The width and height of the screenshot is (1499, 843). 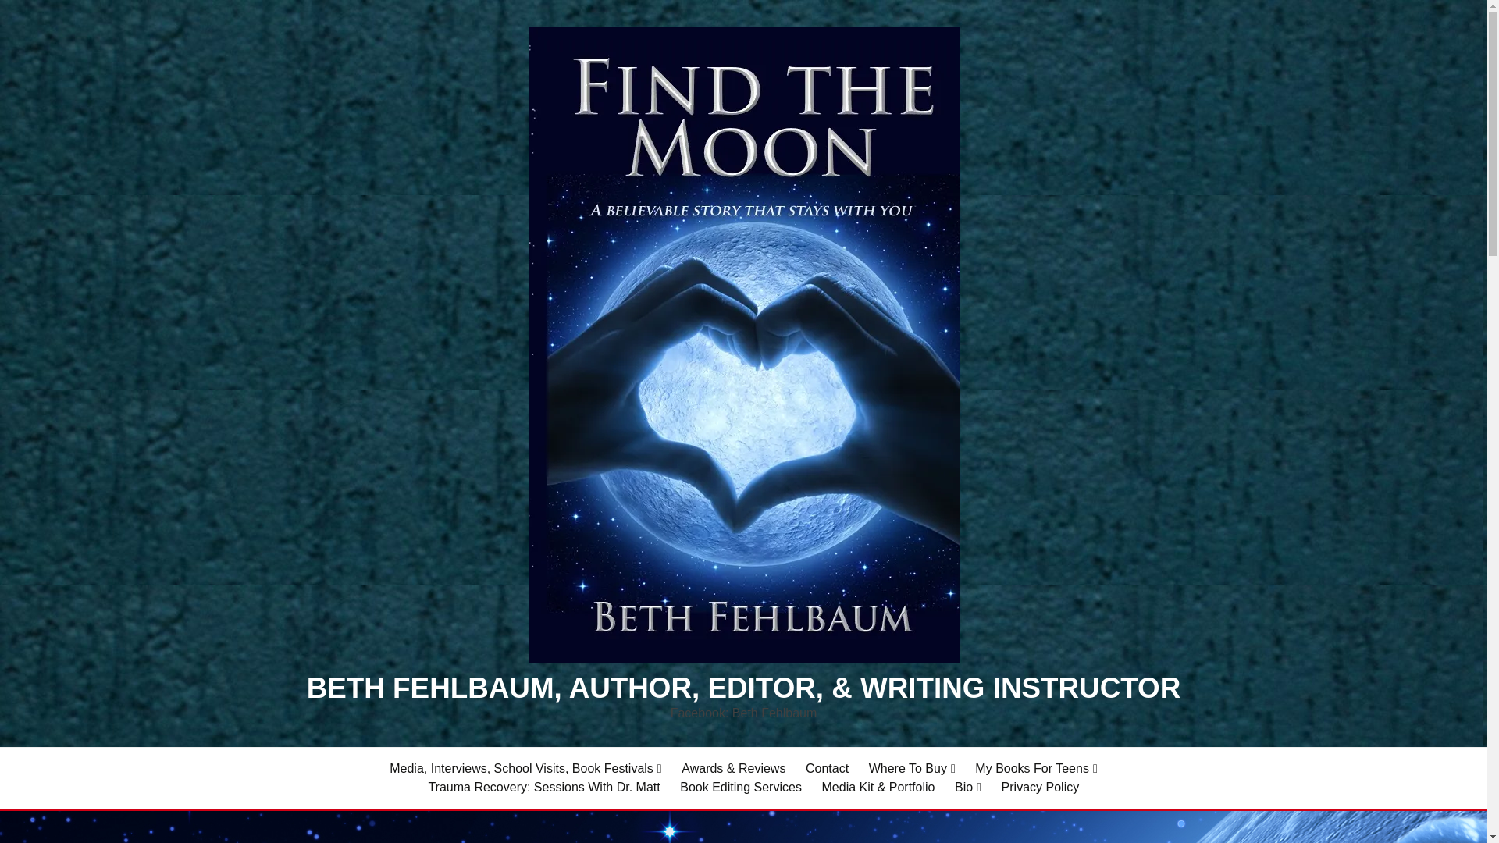 What do you see at coordinates (827, 768) in the screenshot?
I see `Contact` at bounding box center [827, 768].